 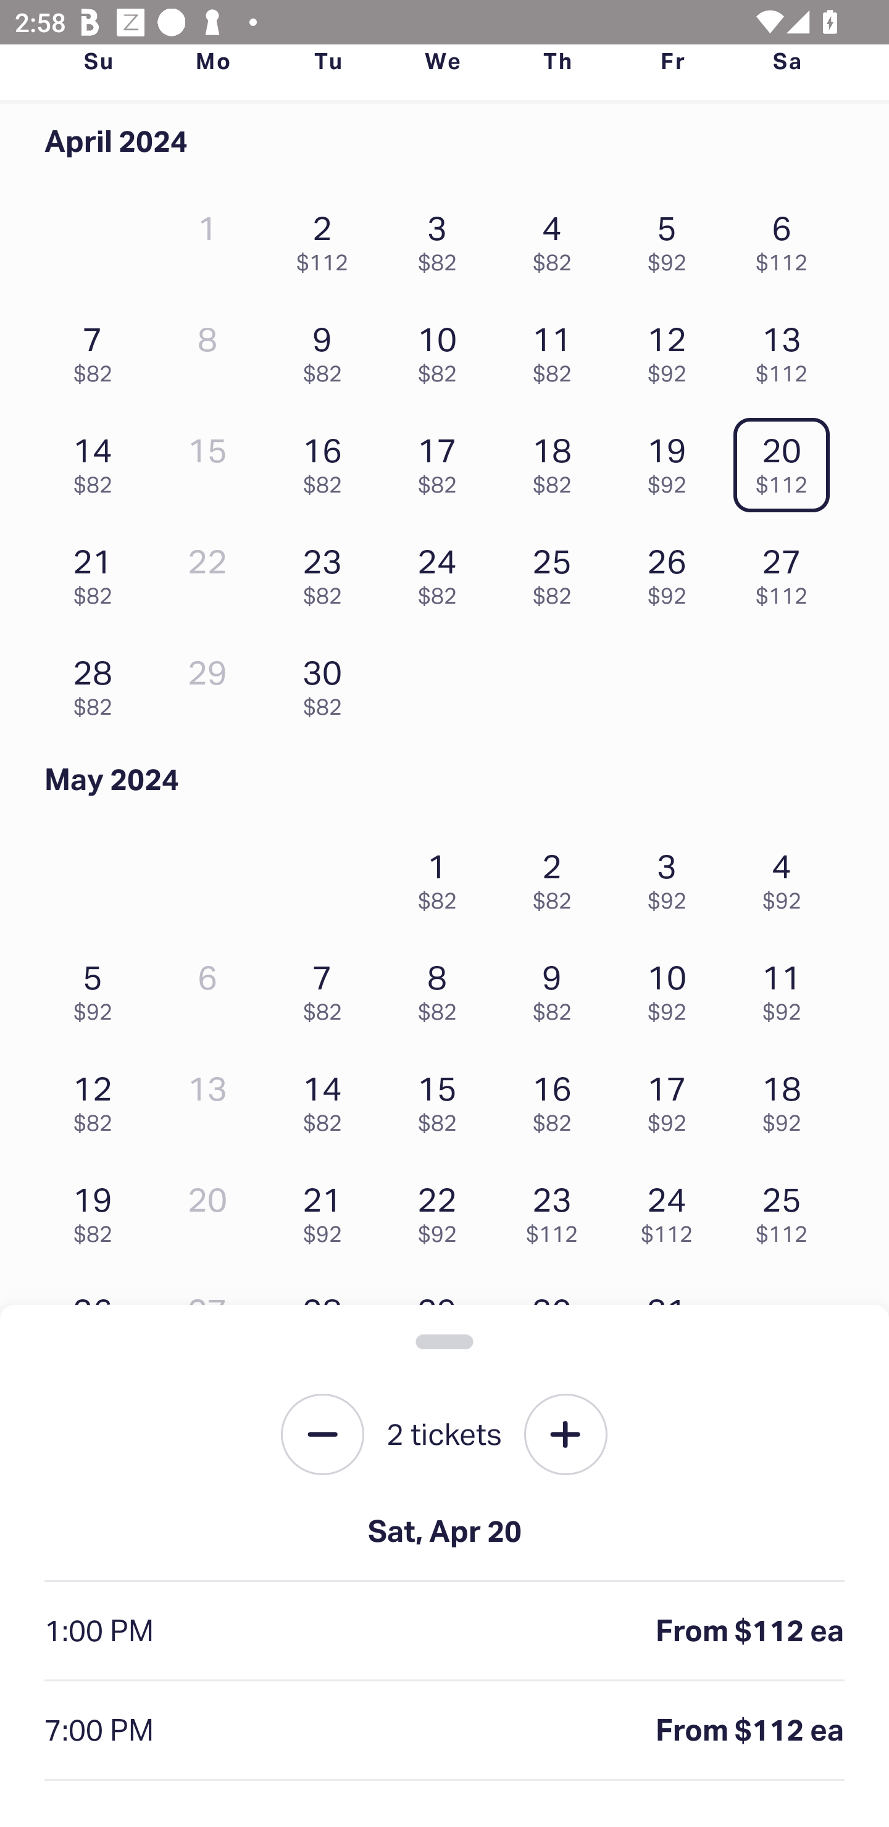 I want to click on 13 $112, so click(x=787, y=349).